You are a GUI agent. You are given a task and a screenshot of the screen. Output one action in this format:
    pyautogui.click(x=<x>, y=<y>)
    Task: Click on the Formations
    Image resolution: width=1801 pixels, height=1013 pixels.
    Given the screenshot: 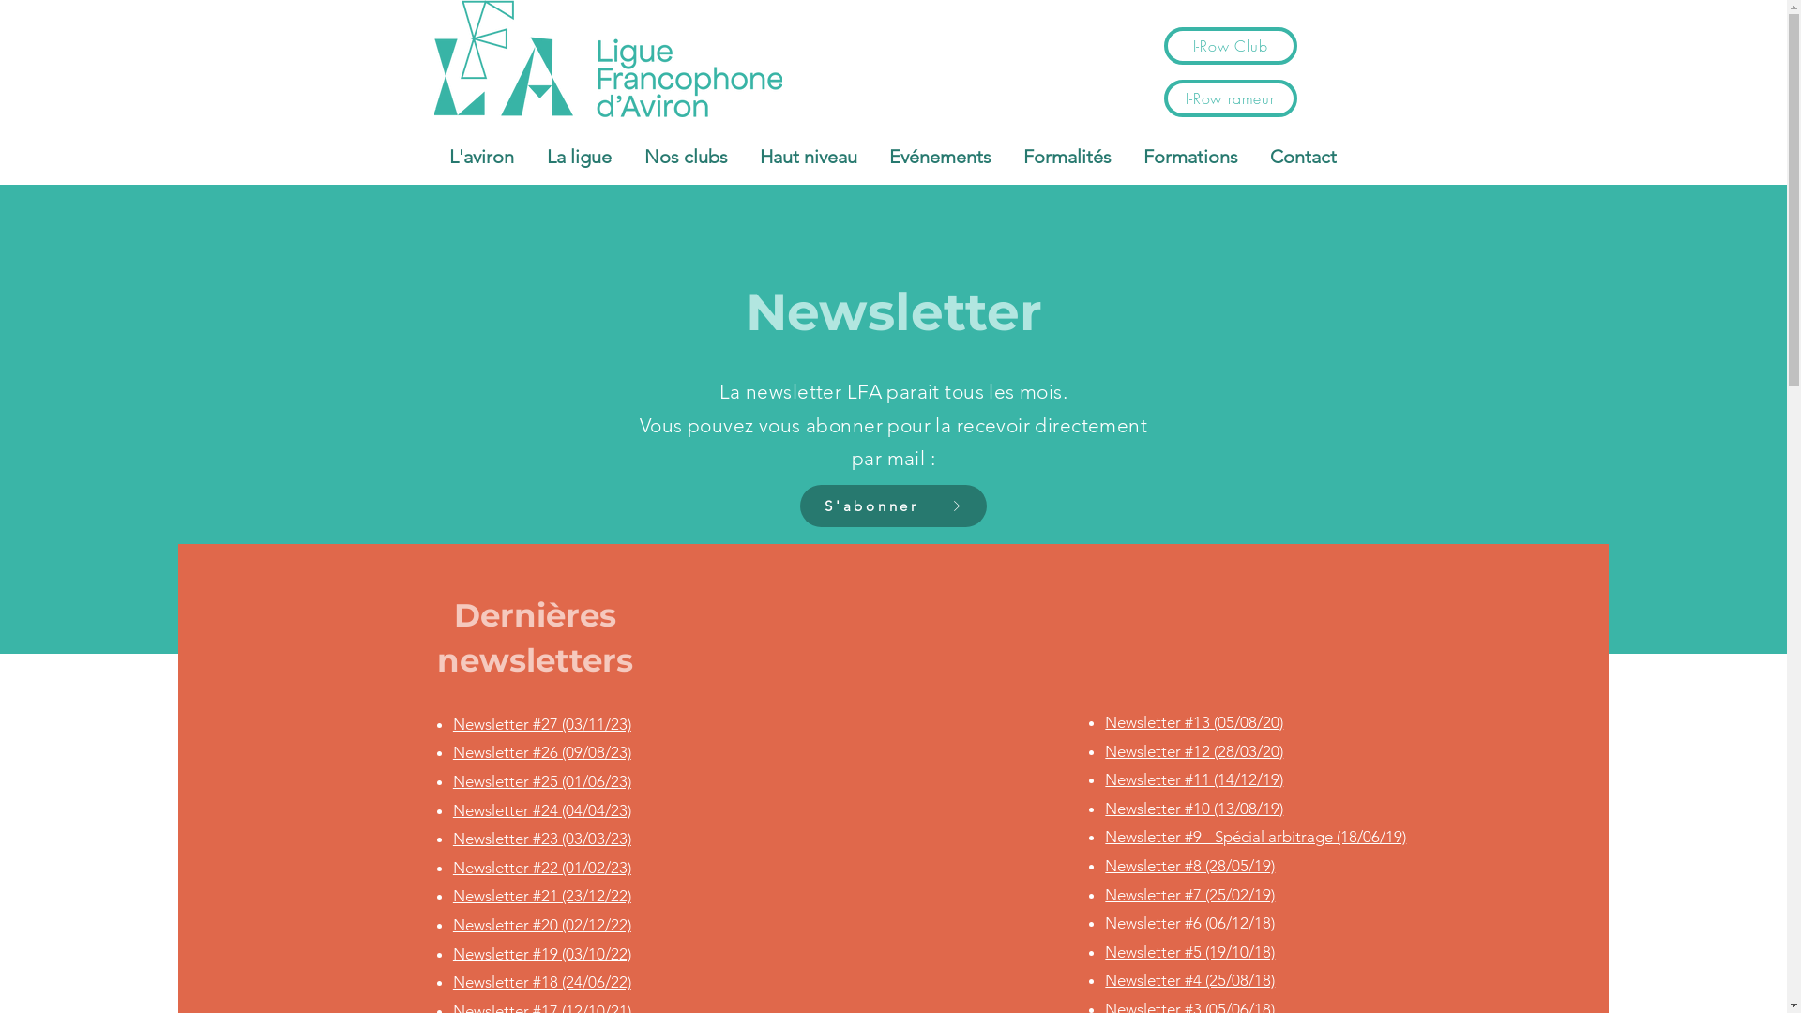 What is the action you would take?
    pyautogui.click(x=1191, y=157)
    